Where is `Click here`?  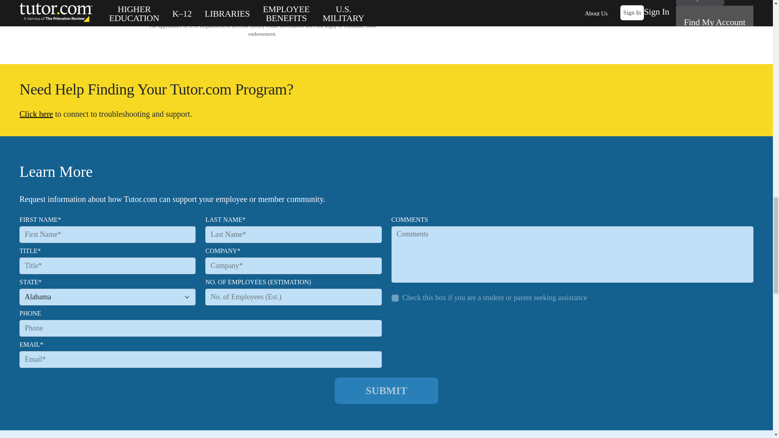
Click here is located at coordinates (36, 114).